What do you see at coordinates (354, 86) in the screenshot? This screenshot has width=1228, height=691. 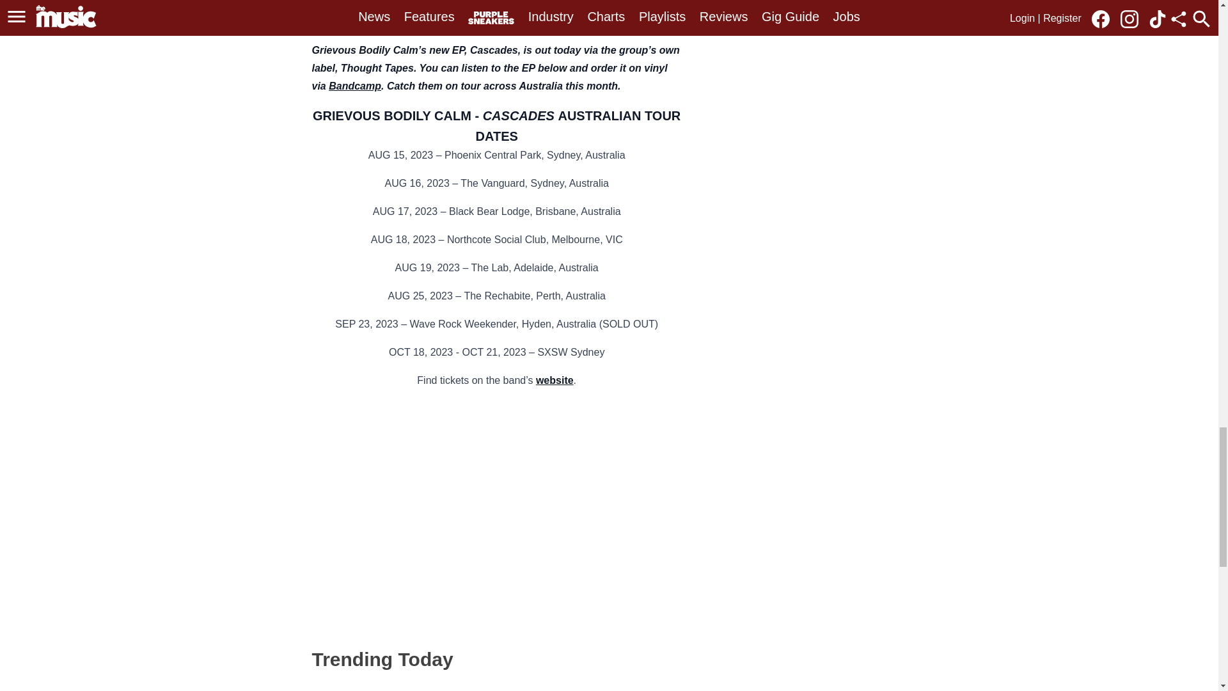 I see `Bandcamp` at bounding box center [354, 86].